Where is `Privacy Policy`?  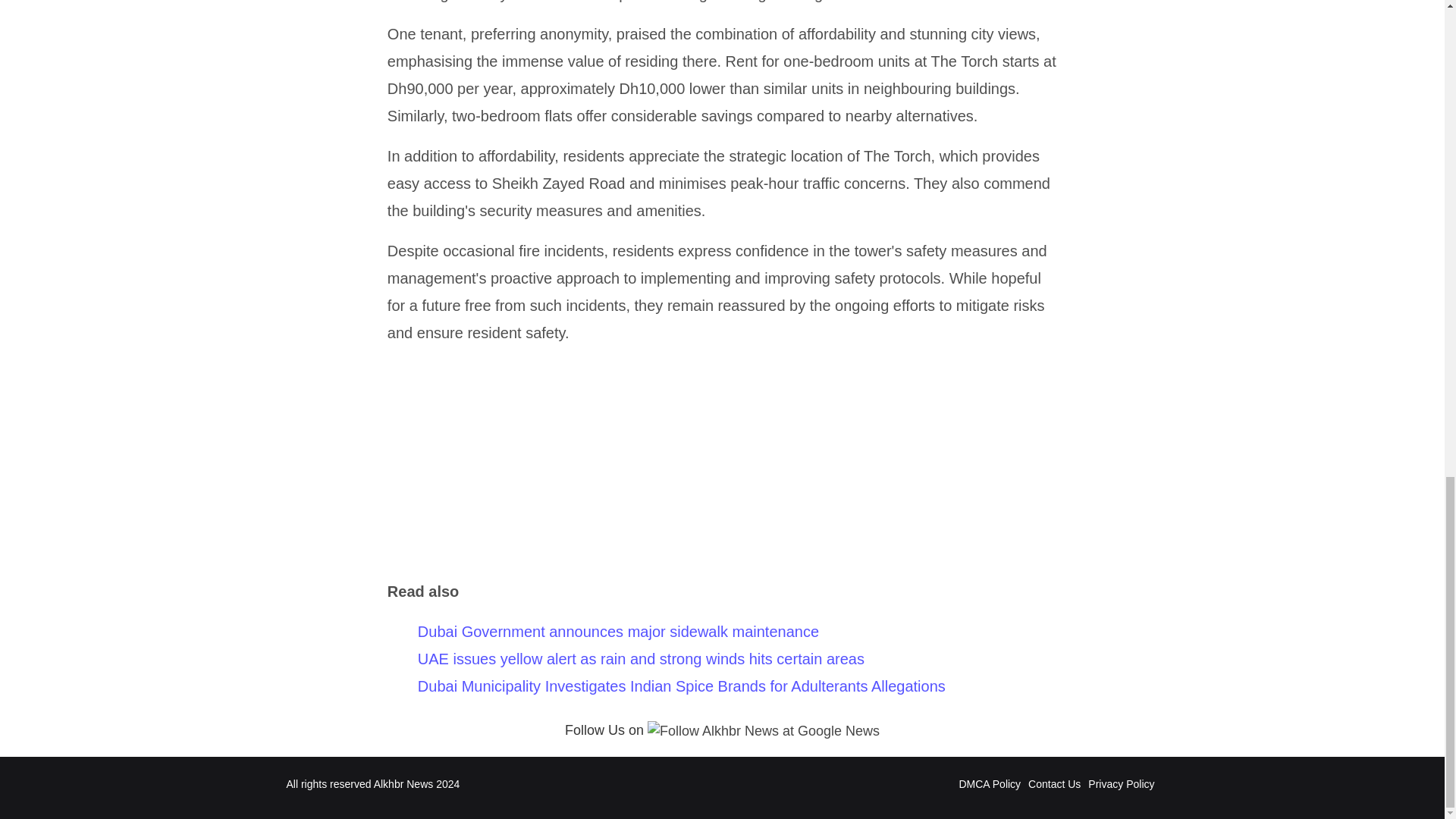 Privacy Policy is located at coordinates (1121, 784).